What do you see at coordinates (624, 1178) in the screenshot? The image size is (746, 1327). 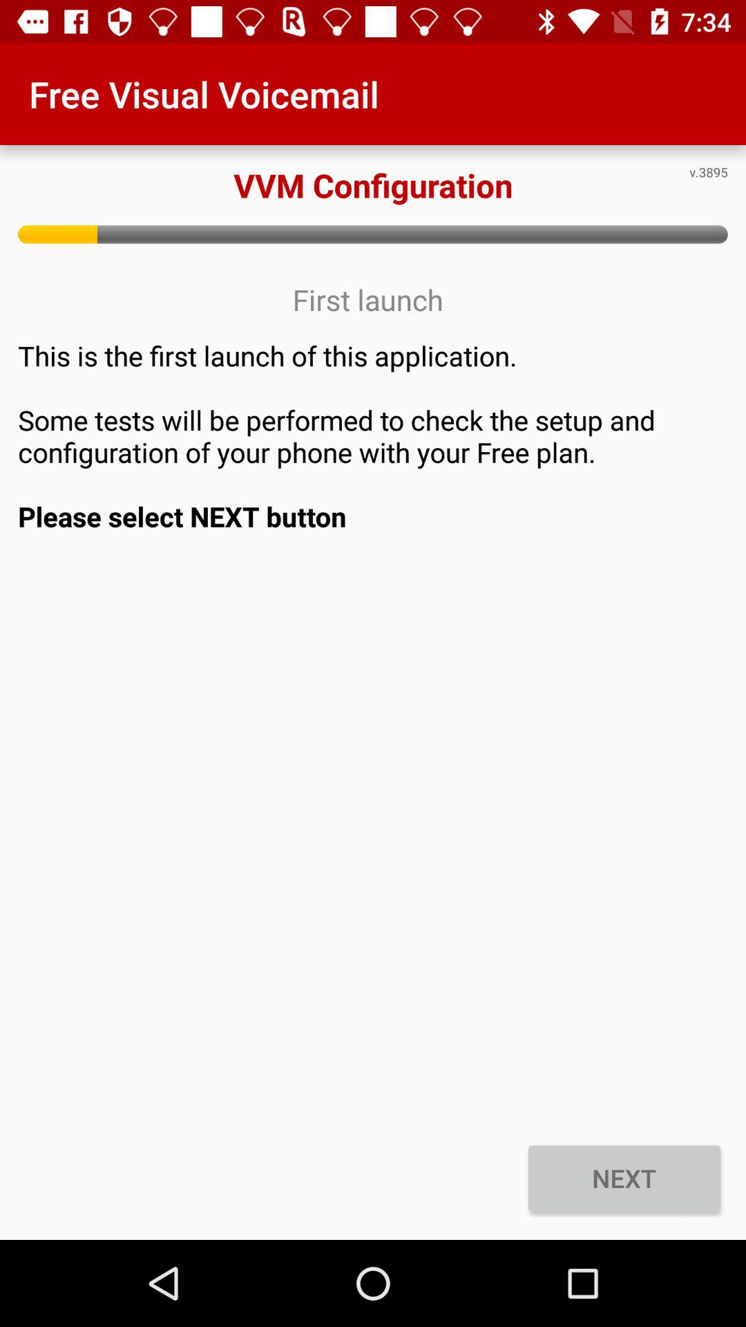 I see `select the icon below the this is the icon` at bounding box center [624, 1178].